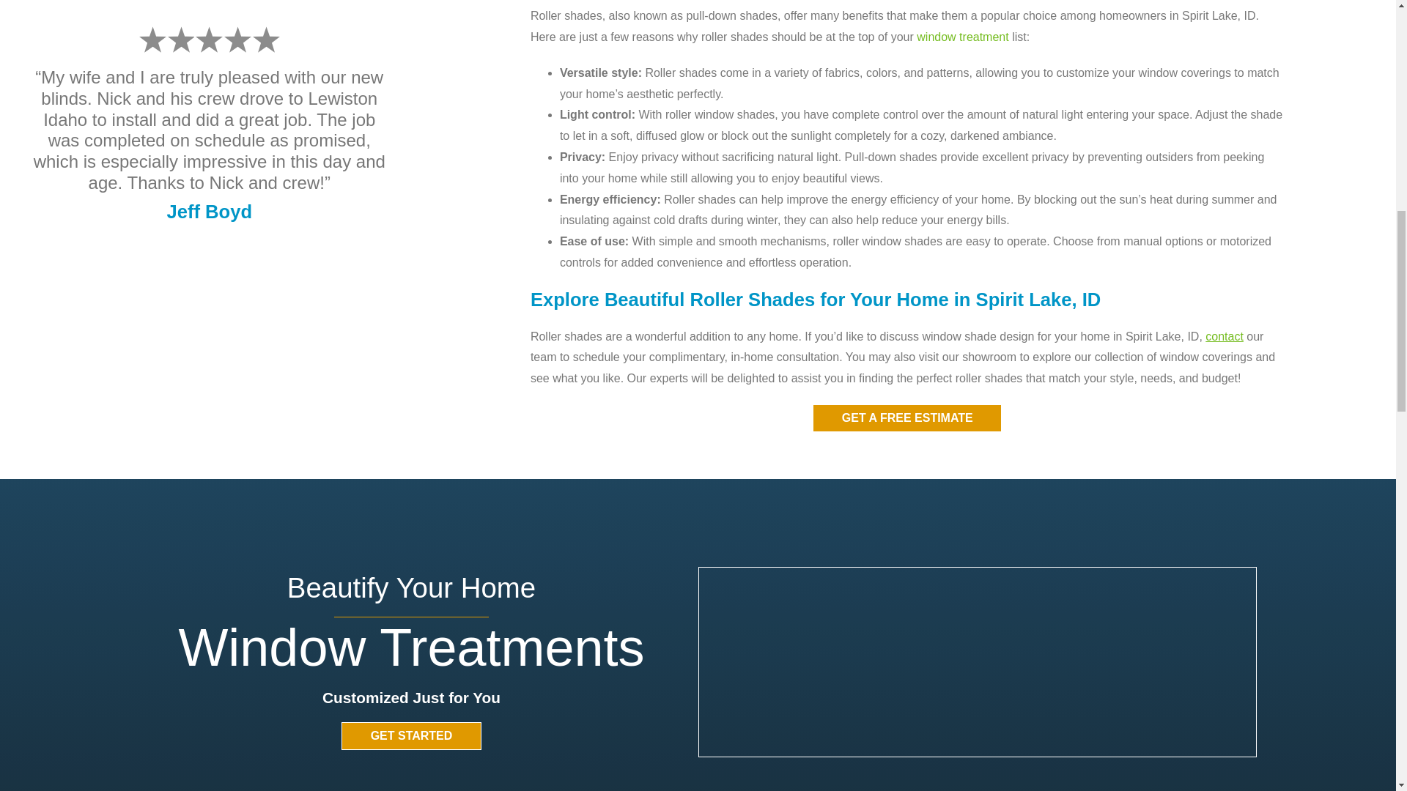  What do you see at coordinates (1225, 336) in the screenshot?
I see `contact` at bounding box center [1225, 336].